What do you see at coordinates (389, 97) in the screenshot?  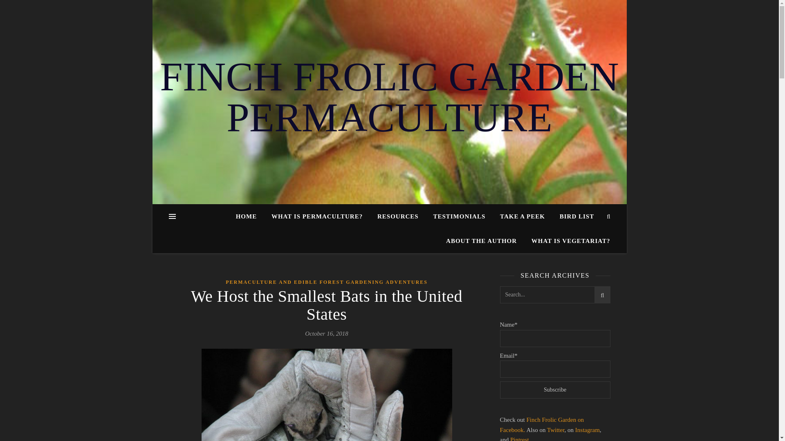 I see `FINCH FROLIC GARDEN PERMACULTURE` at bounding box center [389, 97].